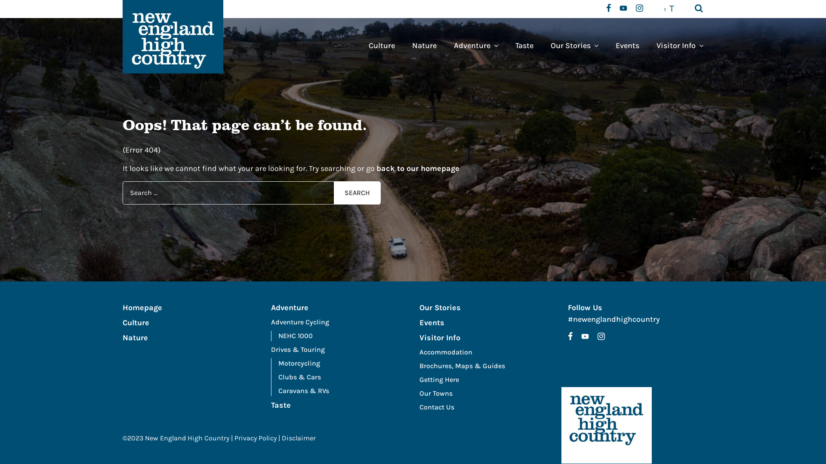  What do you see at coordinates (342, 391) in the screenshot?
I see `Caravans & RVs` at bounding box center [342, 391].